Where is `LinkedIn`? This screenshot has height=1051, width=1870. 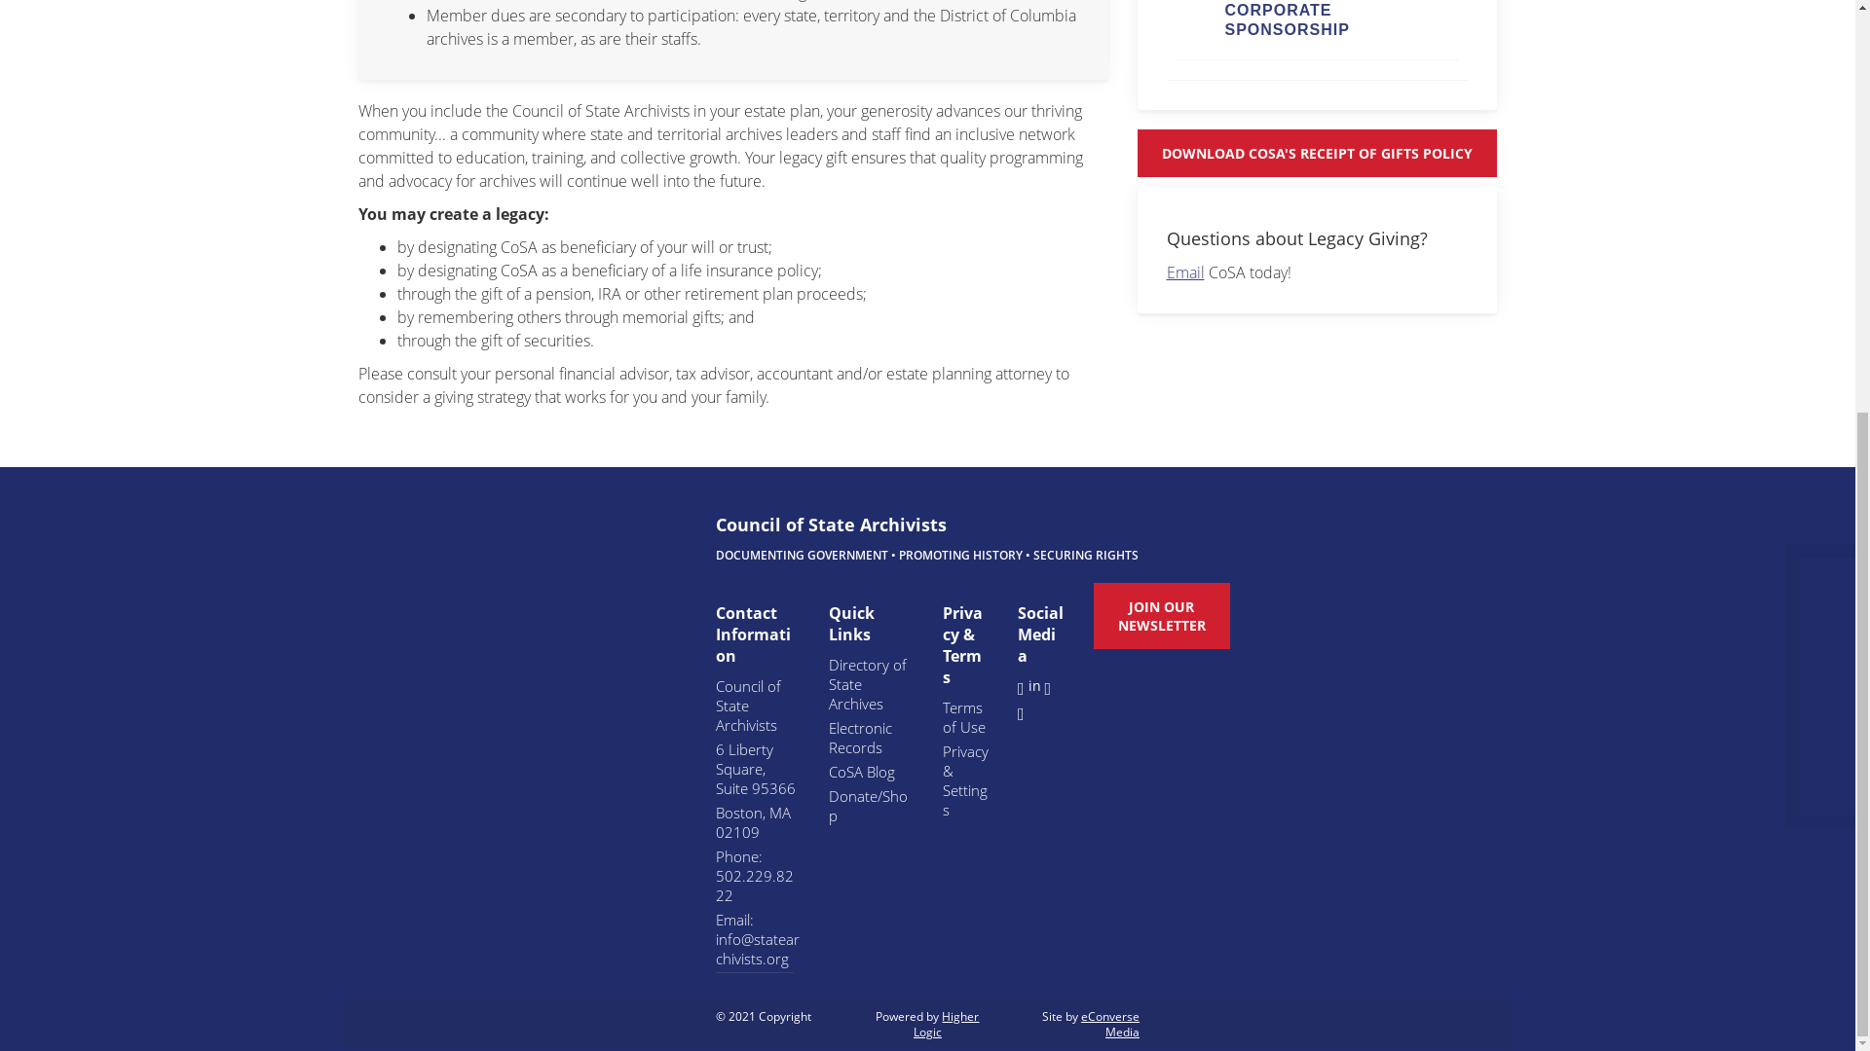 LinkedIn is located at coordinates (1034, 685).